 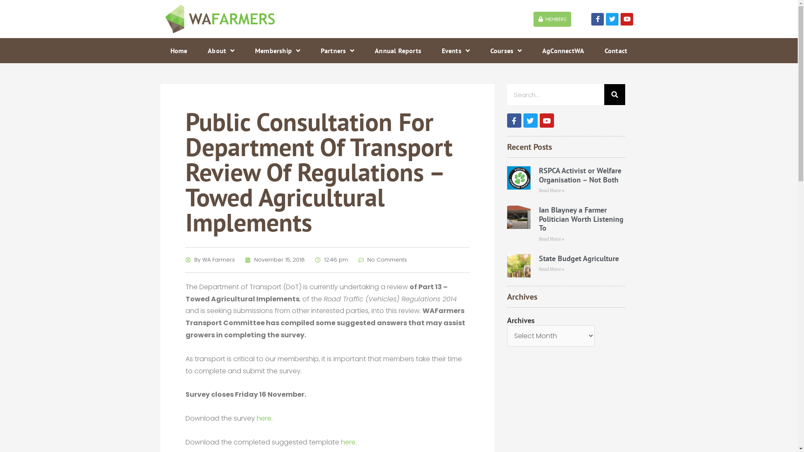 What do you see at coordinates (546, 121) in the screenshot?
I see `Youtube` at bounding box center [546, 121].